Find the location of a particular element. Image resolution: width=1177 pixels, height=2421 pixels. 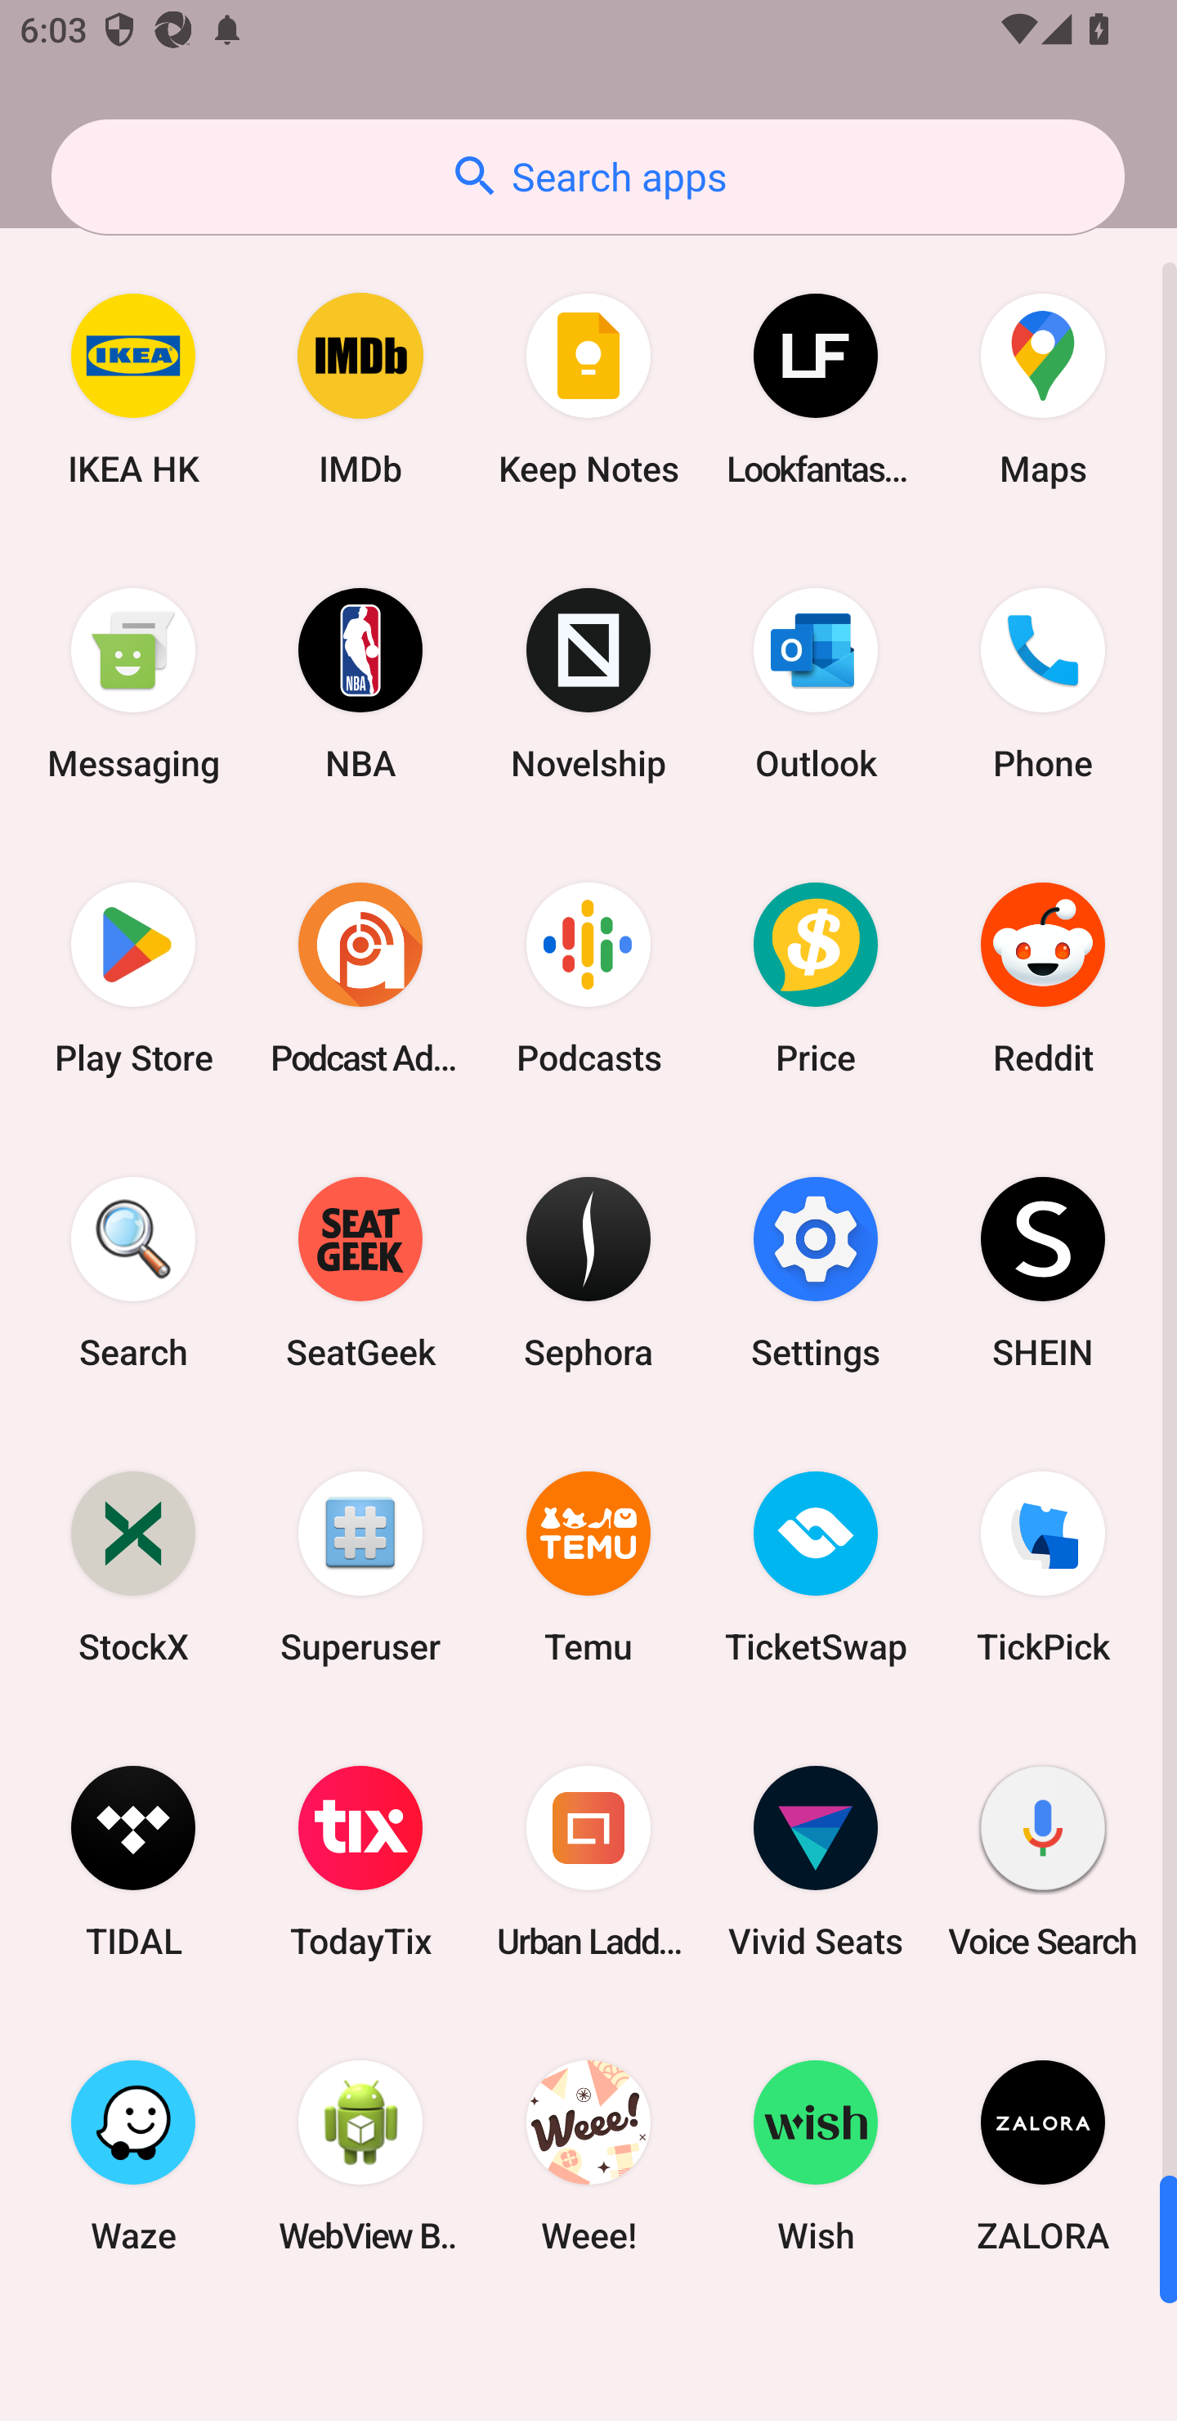

Sephora is located at coordinates (588, 1272).